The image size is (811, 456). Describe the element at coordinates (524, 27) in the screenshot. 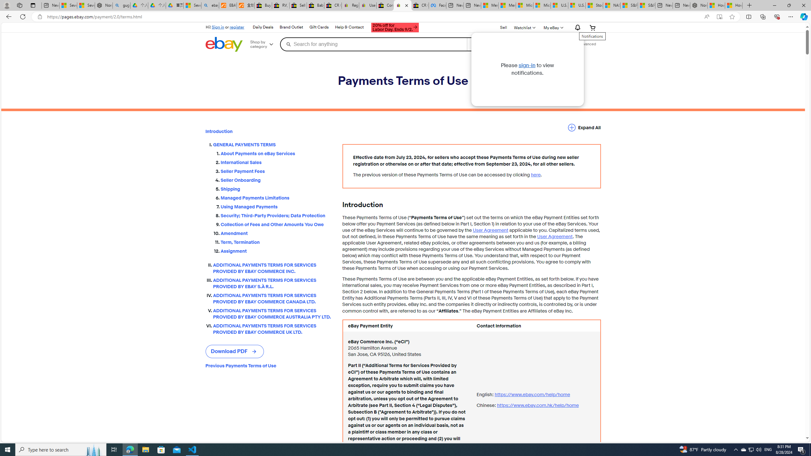

I see `Watchlist` at that location.